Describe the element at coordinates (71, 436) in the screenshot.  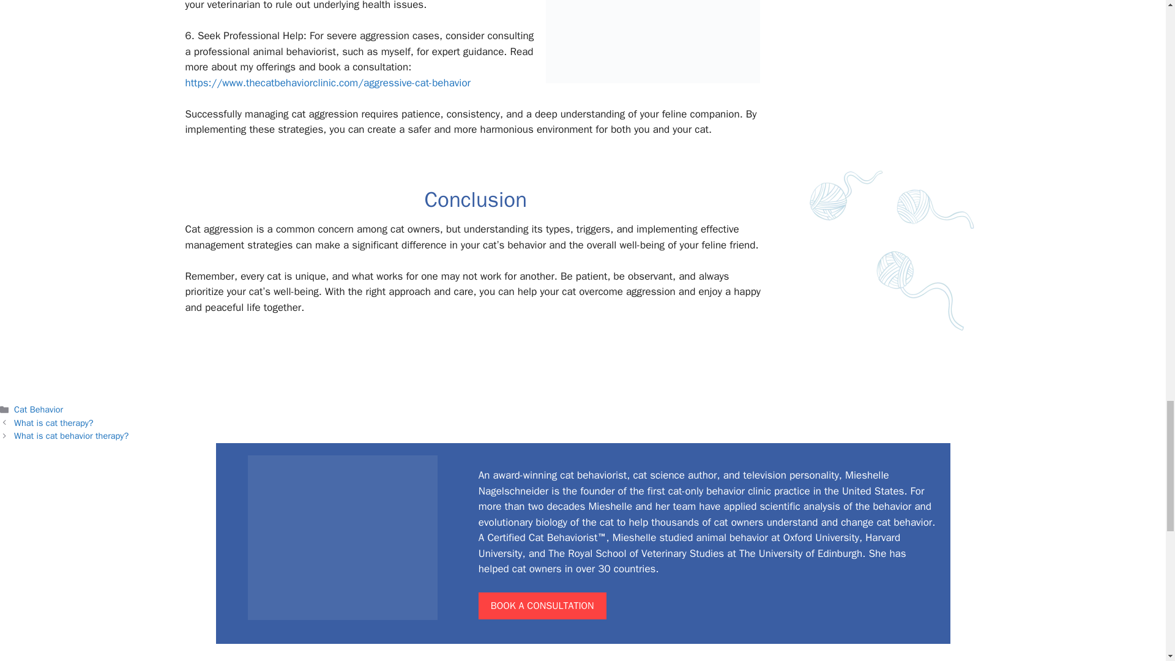
I see `What is cat behavior therapy?` at that location.